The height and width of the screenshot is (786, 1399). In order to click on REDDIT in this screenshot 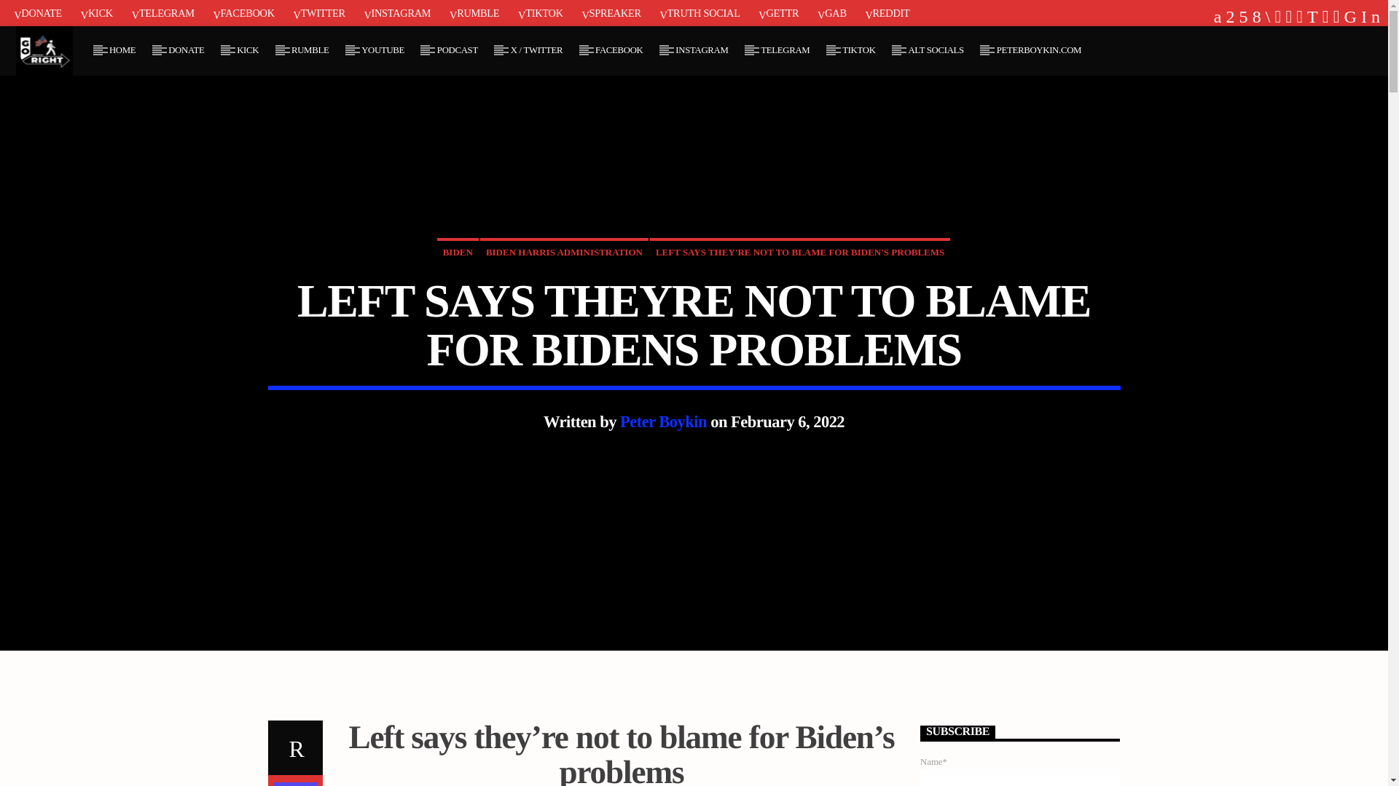, I will do `click(886, 12)`.